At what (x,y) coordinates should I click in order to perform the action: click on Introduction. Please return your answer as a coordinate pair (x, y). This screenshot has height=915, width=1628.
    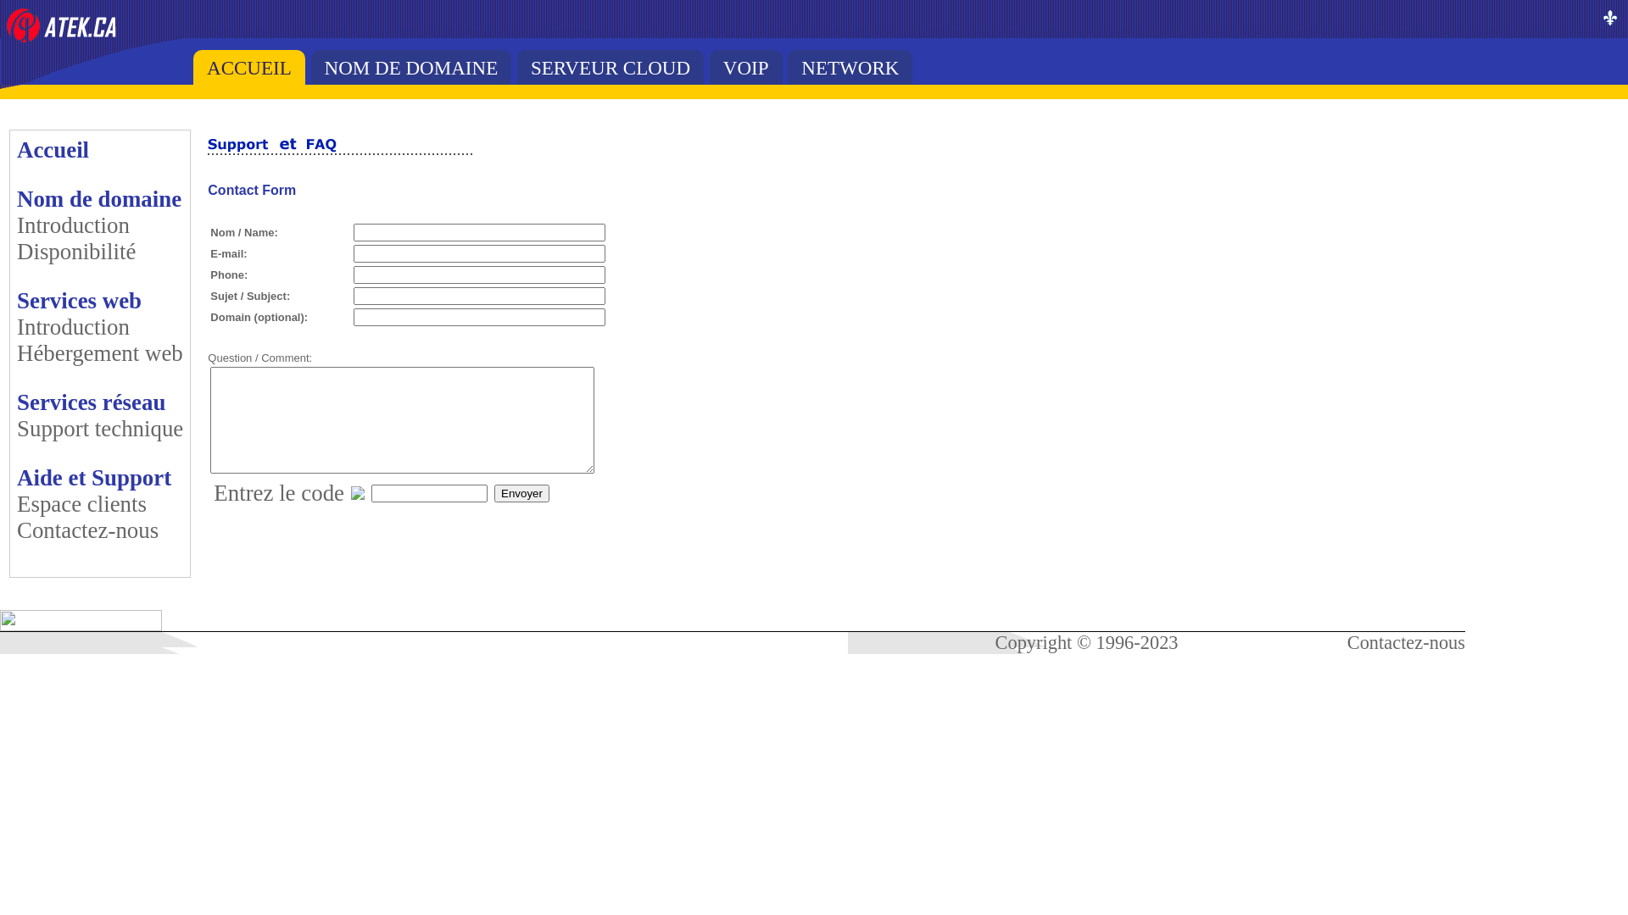
    Looking at the image, I should click on (73, 327).